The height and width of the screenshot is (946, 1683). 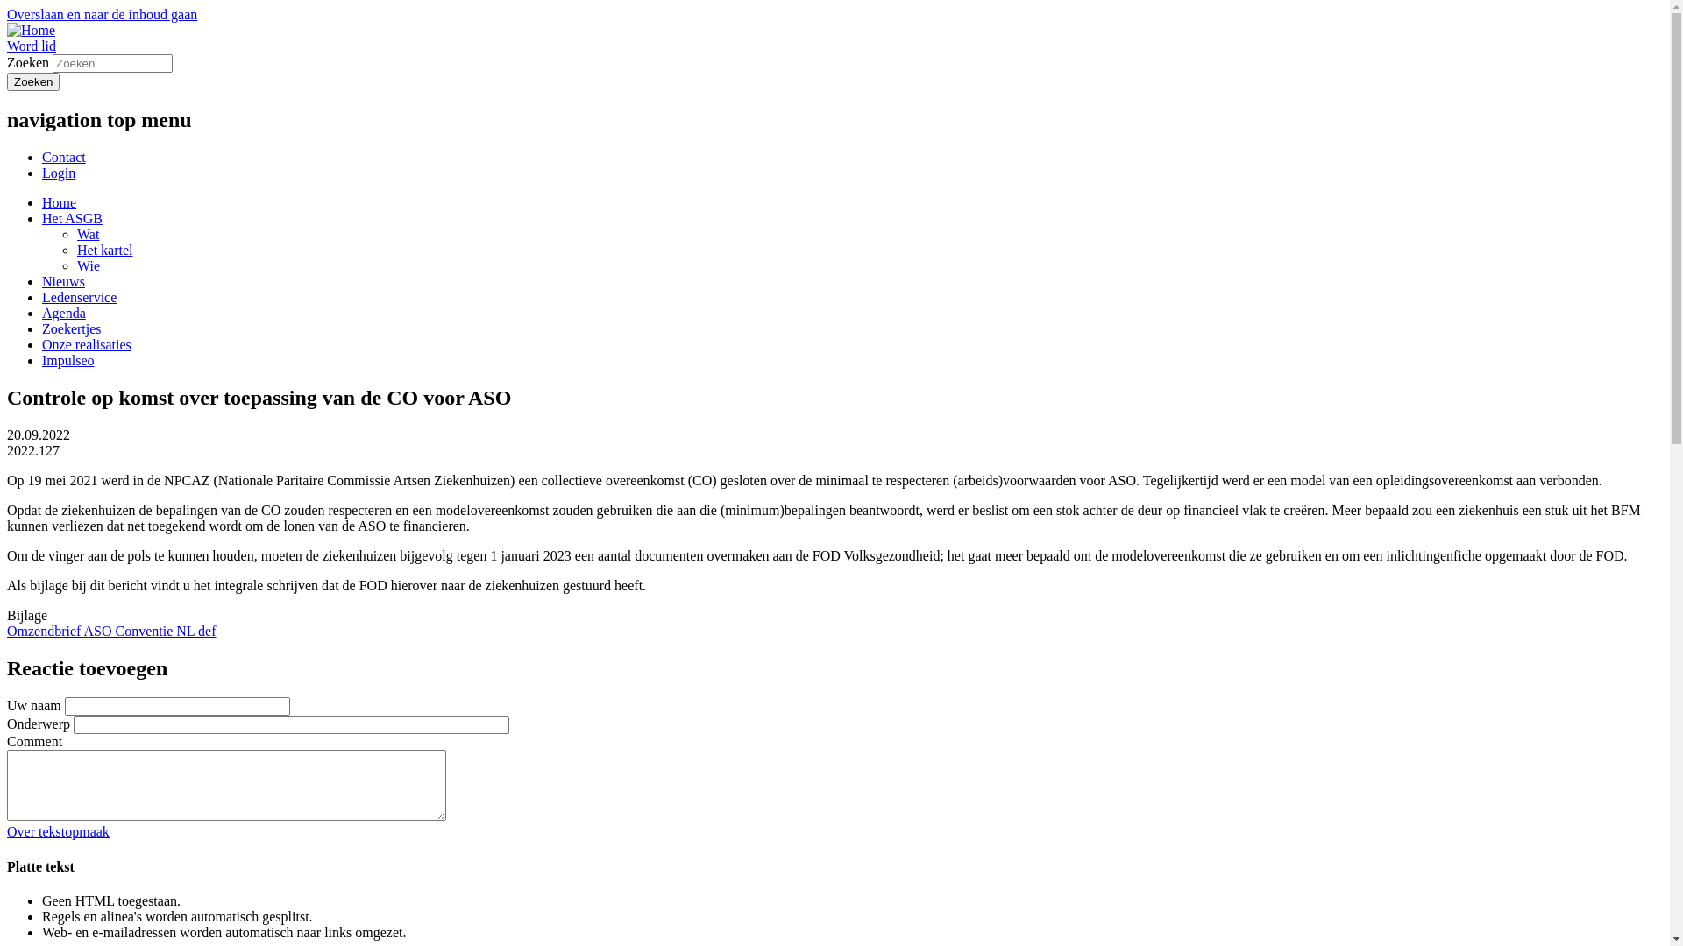 I want to click on Onze realisaties, so click(x=87, y=344).